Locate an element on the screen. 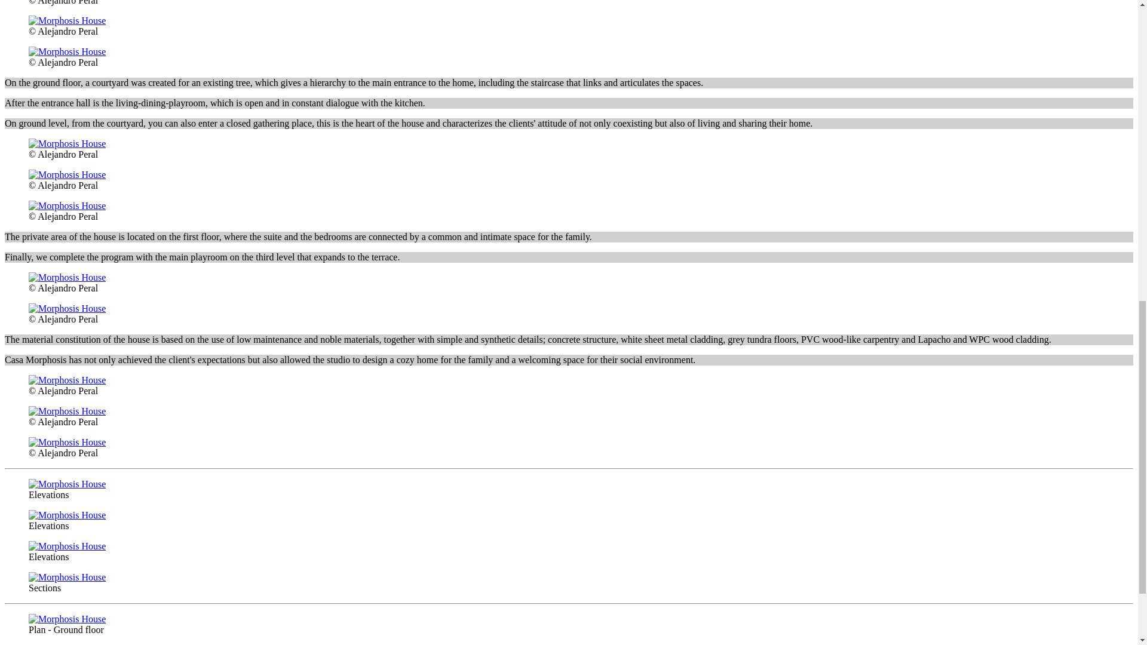 The height and width of the screenshot is (645, 1147). Morphosis House is located at coordinates (67, 174).